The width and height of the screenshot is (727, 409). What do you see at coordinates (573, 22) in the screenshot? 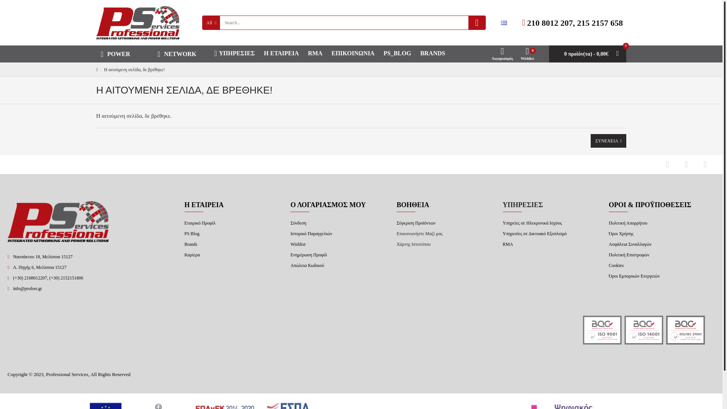
I see `210 8012 207, 215 2157 658` at bounding box center [573, 22].